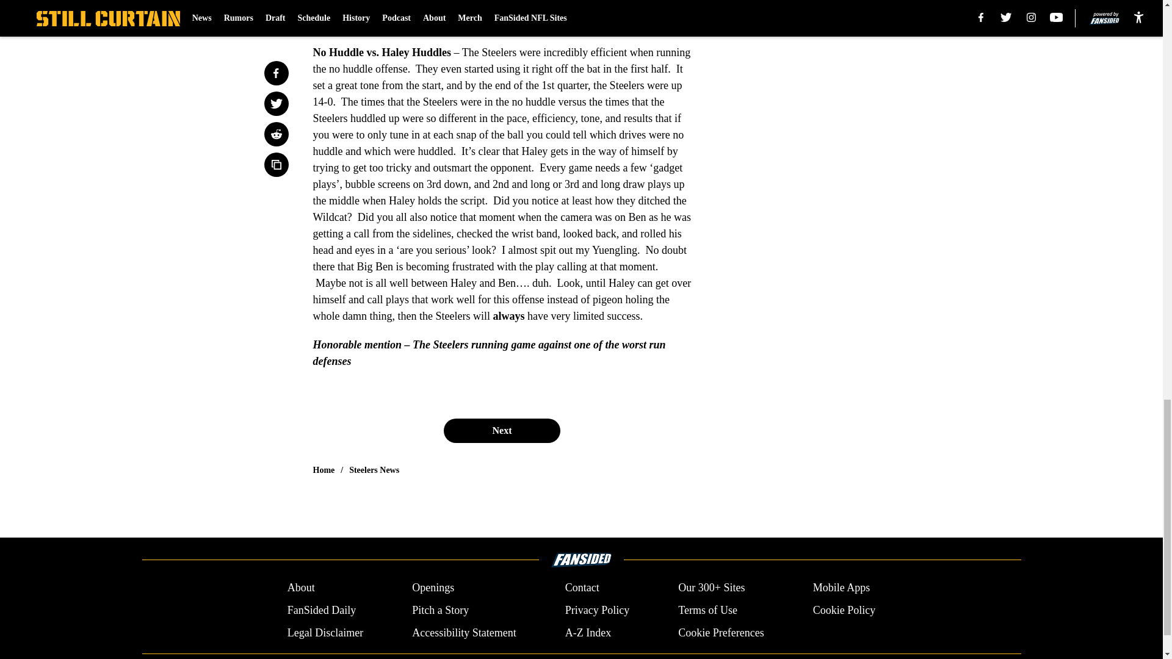  What do you see at coordinates (301, 588) in the screenshot?
I see `About` at bounding box center [301, 588].